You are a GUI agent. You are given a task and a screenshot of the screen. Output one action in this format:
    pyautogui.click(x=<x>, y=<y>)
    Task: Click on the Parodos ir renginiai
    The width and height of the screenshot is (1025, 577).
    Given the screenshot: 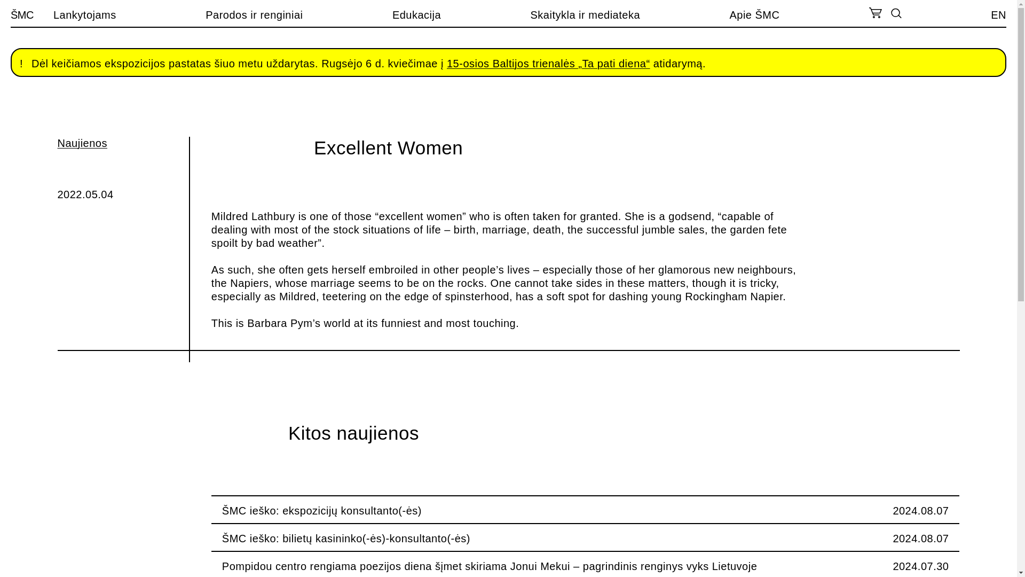 What is the action you would take?
    pyautogui.click(x=254, y=15)
    